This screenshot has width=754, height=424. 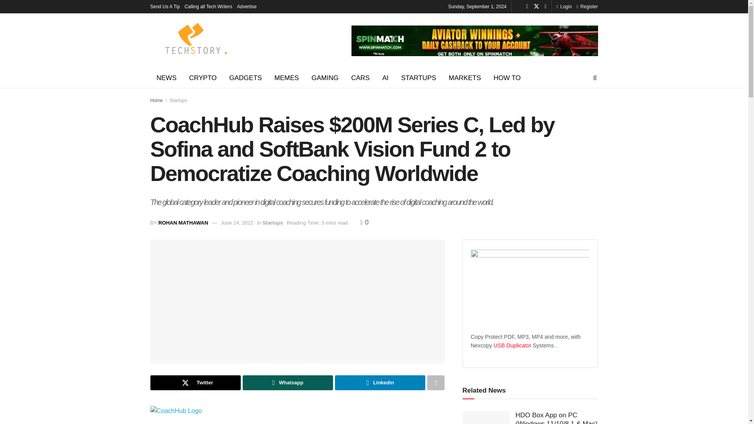 I want to click on CARS, so click(x=360, y=78).